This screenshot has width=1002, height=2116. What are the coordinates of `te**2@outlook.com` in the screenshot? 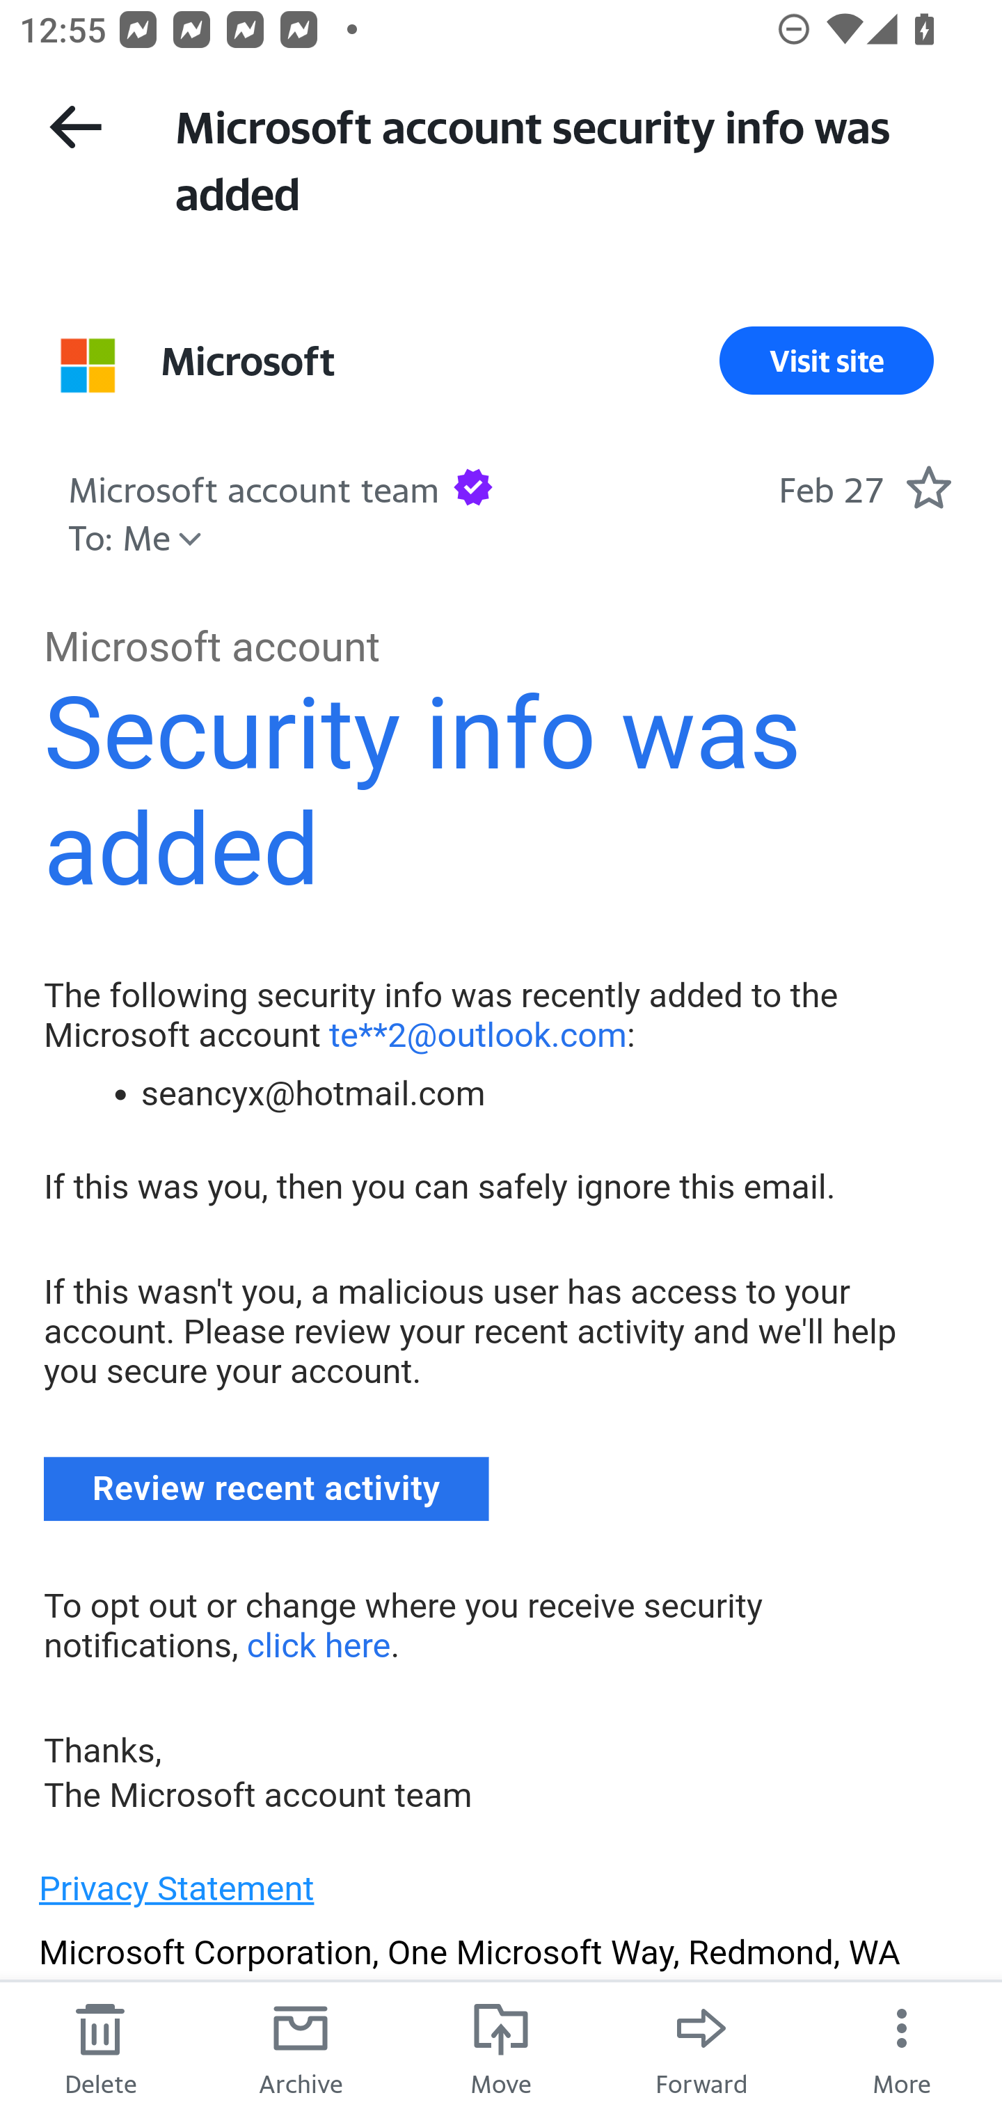 It's located at (478, 1034).